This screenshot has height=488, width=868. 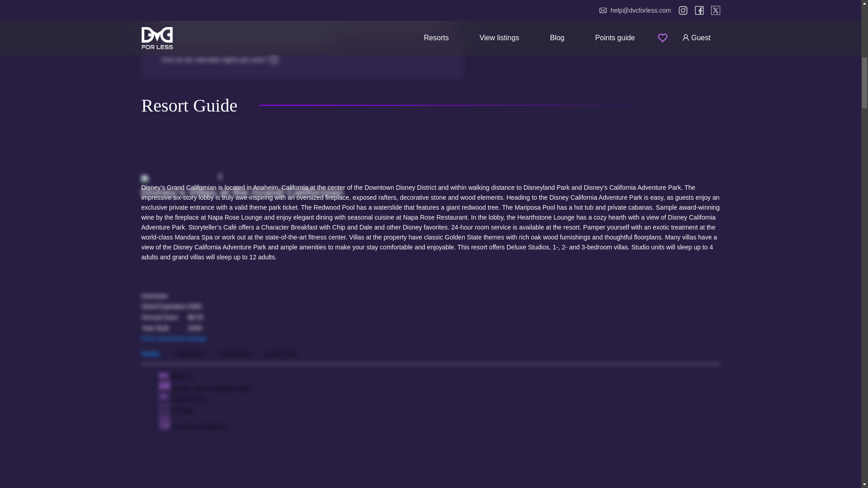 What do you see at coordinates (156, 338) in the screenshot?
I see `Point chart` at bounding box center [156, 338].